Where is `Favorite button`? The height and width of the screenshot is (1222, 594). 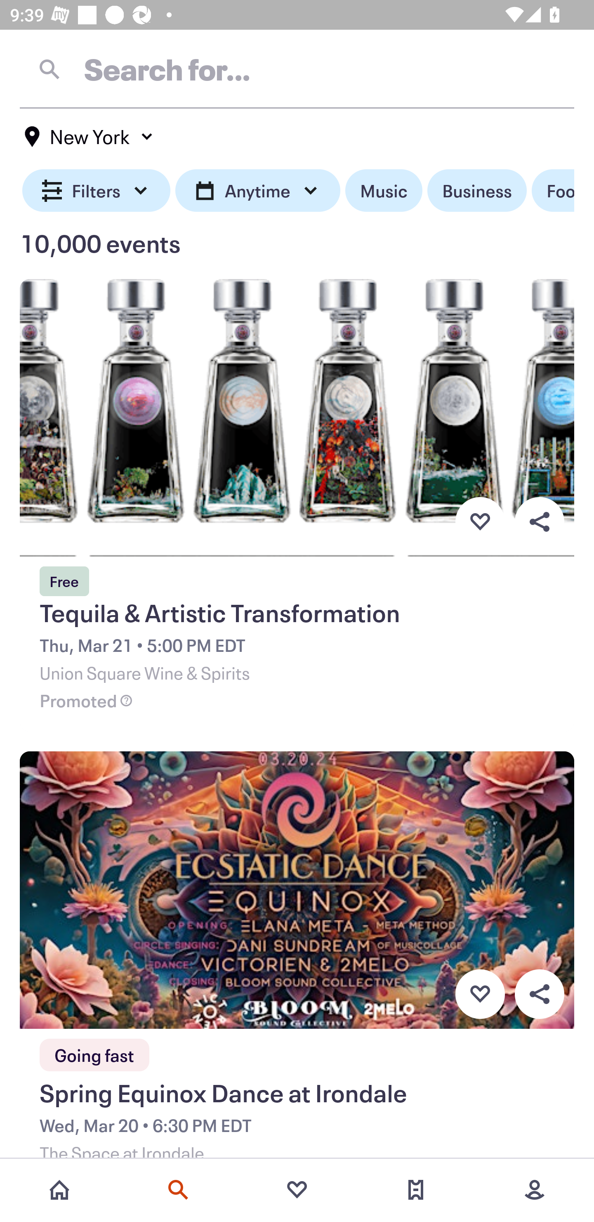
Favorite button is located at coordinates (480, 521).